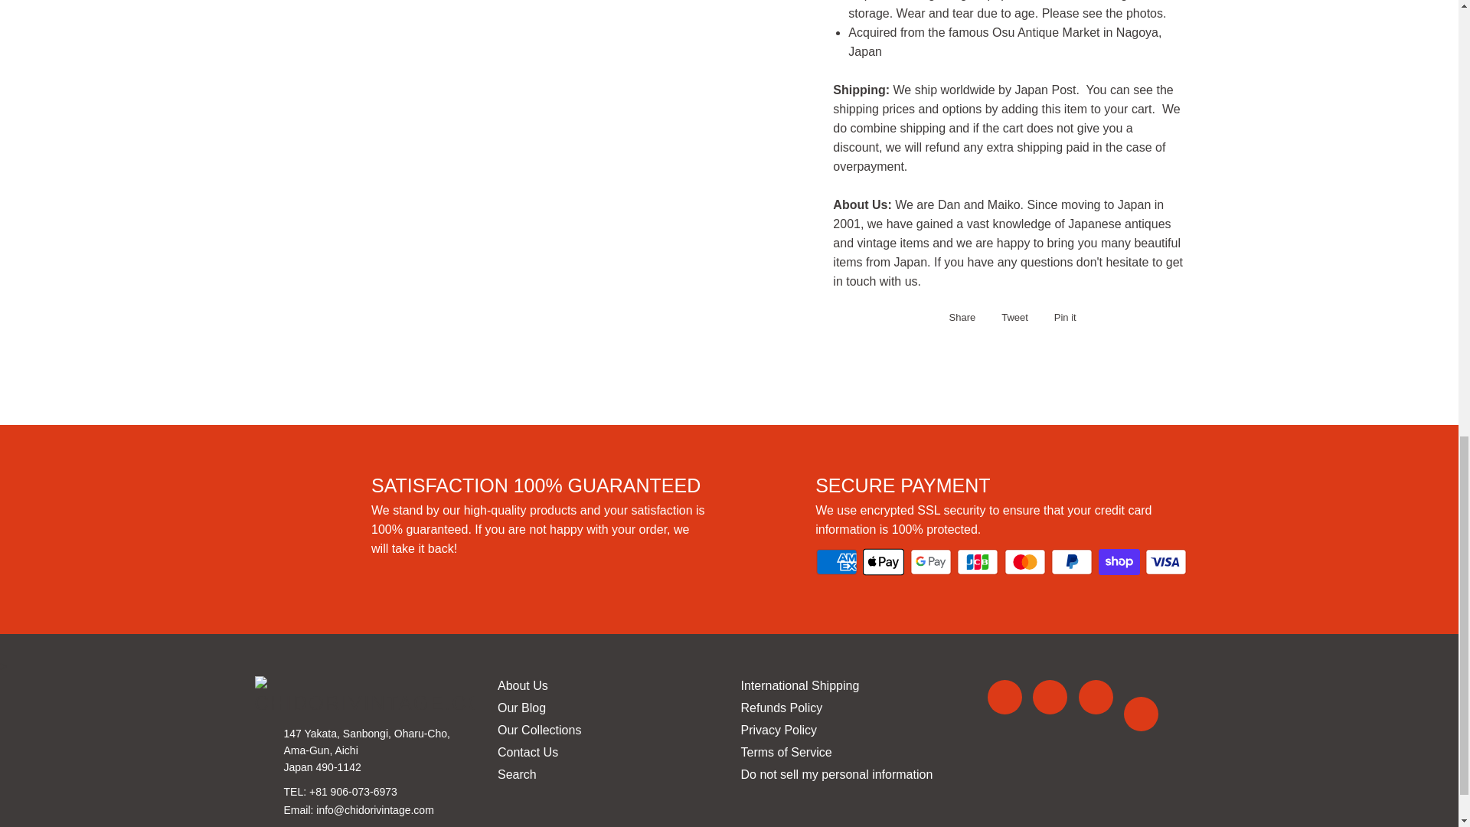 The width and height of the screenshot is (1470, 827). Describe the element at coordinates (1024, 561) in the screenshot. I see `Mastercard` at that location.